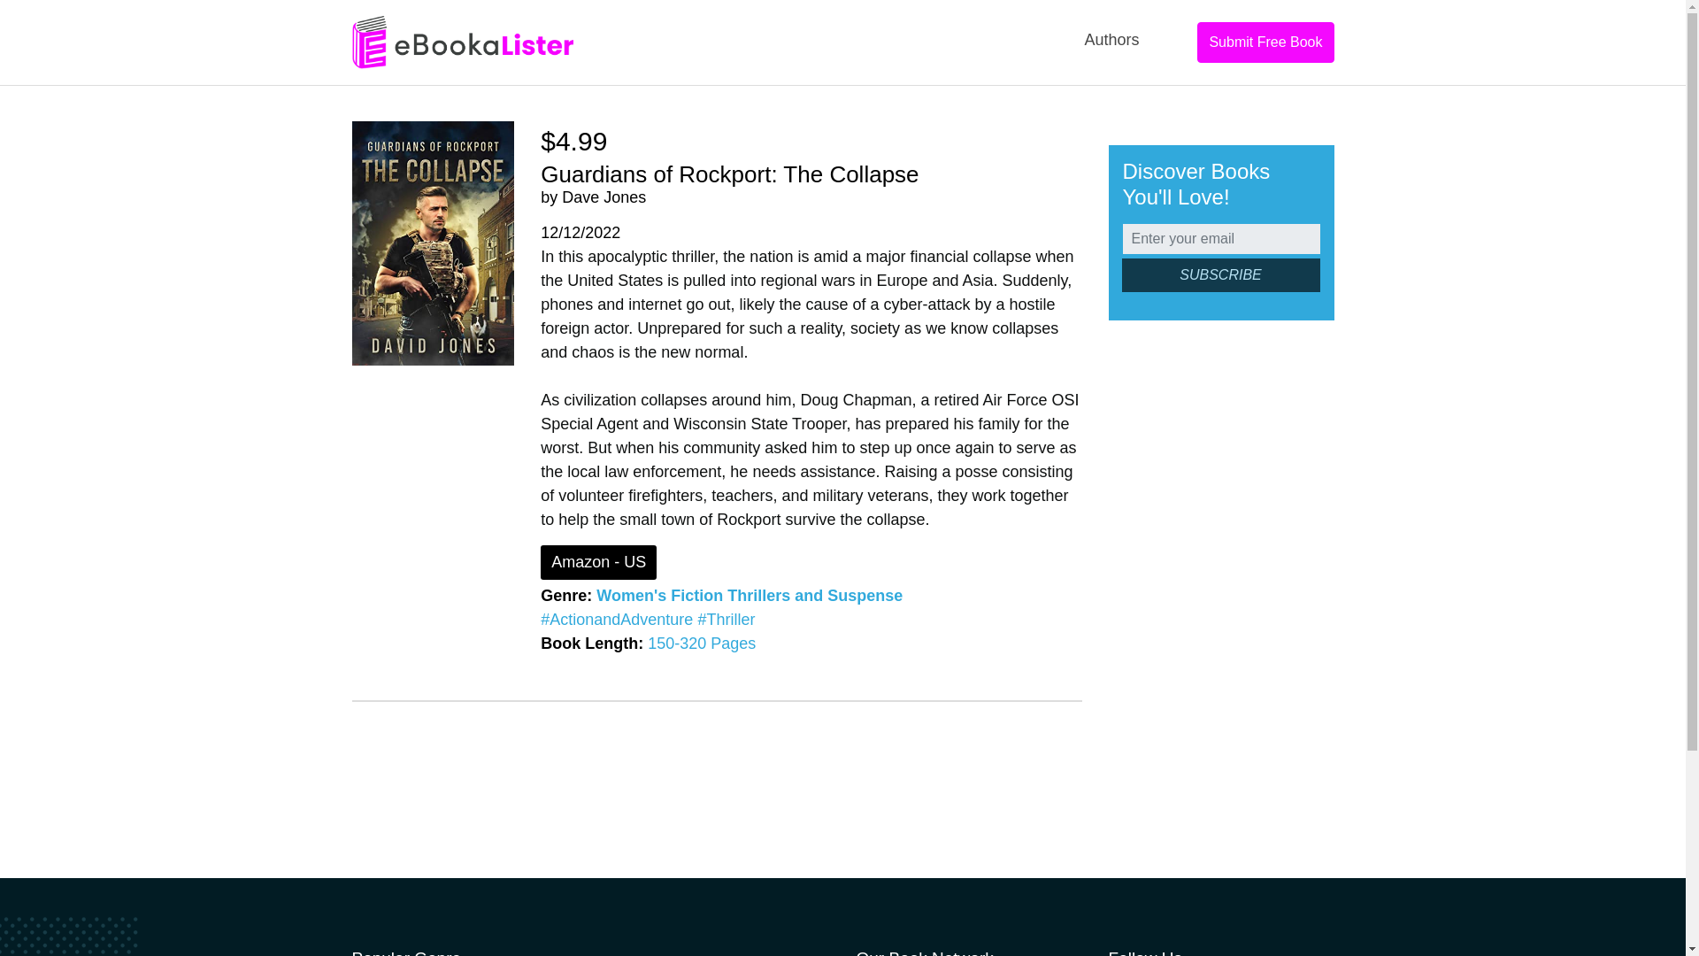  Describe the element at coordinates (1265, 42) in the screenshot. I see `Submit Free Book` at that location.